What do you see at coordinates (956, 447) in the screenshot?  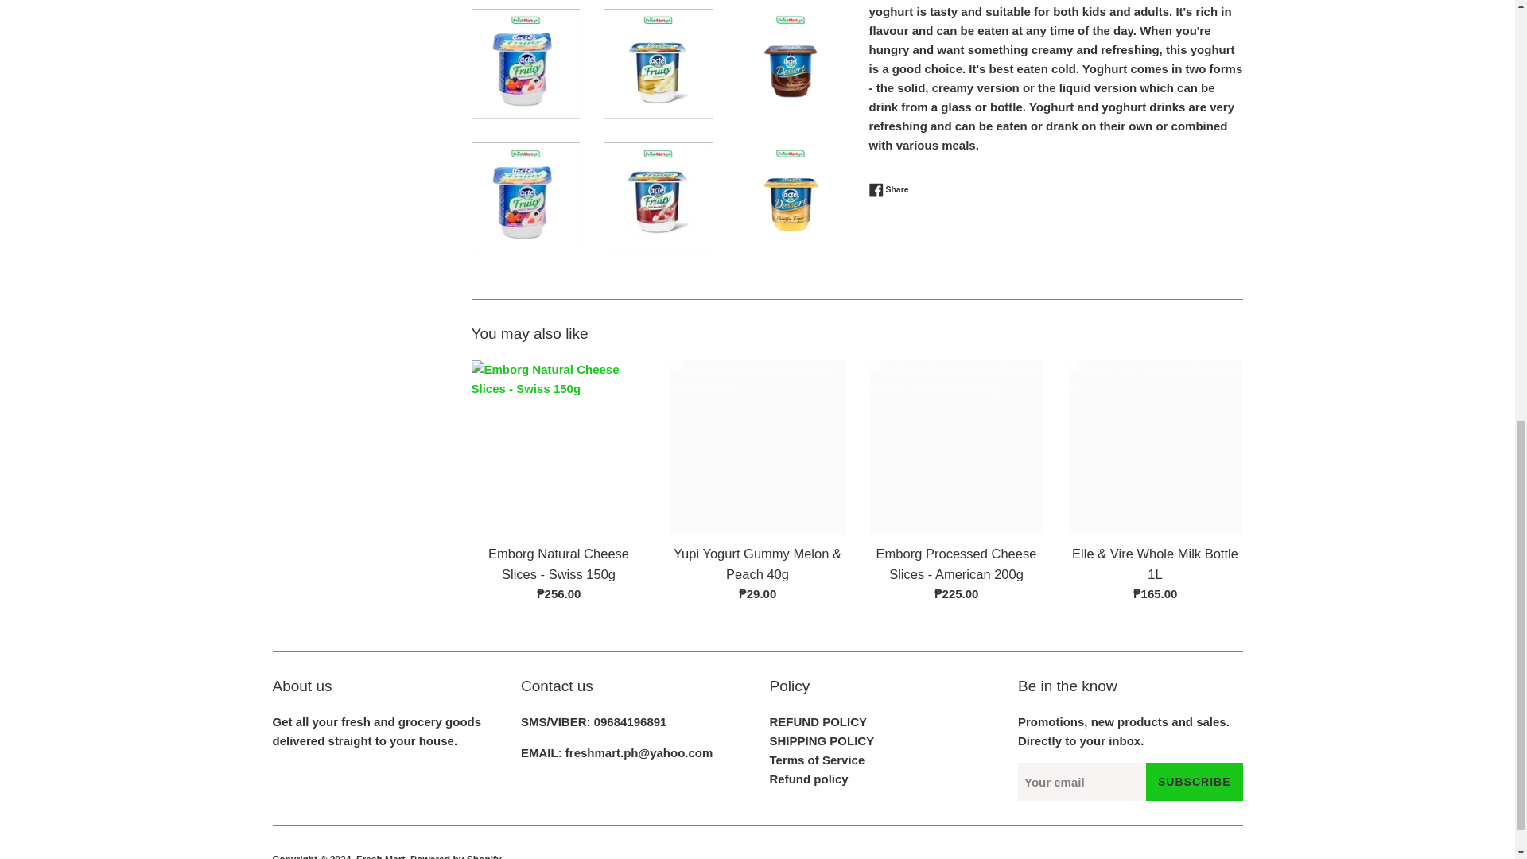 I see `Emborg Processed Cheese Slices - American 200g` at bounding box center [956, 447].